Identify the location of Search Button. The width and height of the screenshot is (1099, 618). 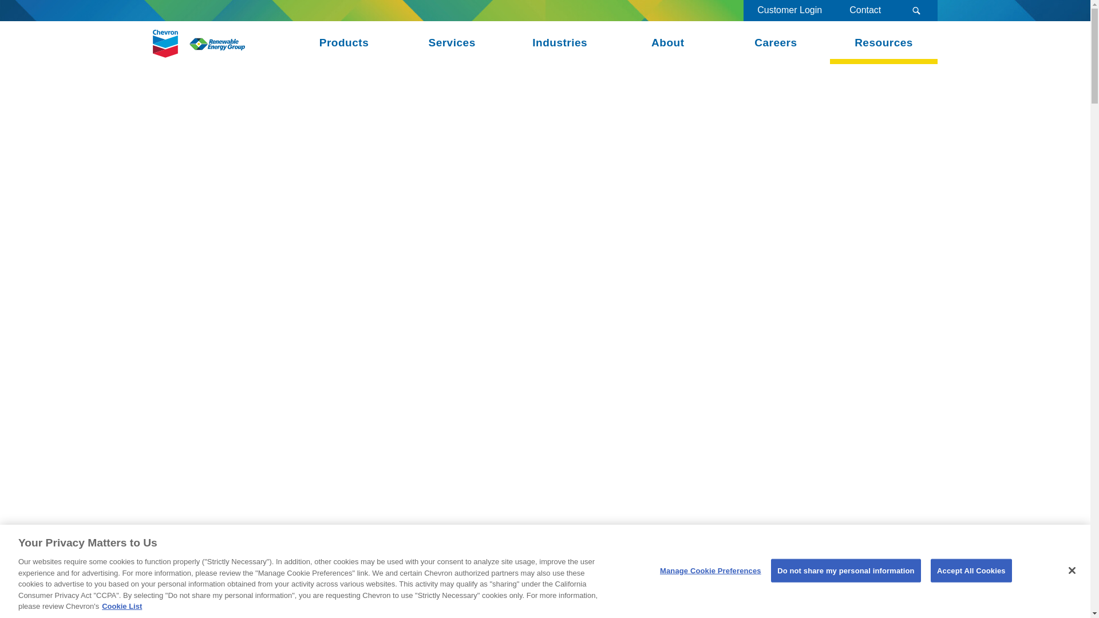
(916, 10).